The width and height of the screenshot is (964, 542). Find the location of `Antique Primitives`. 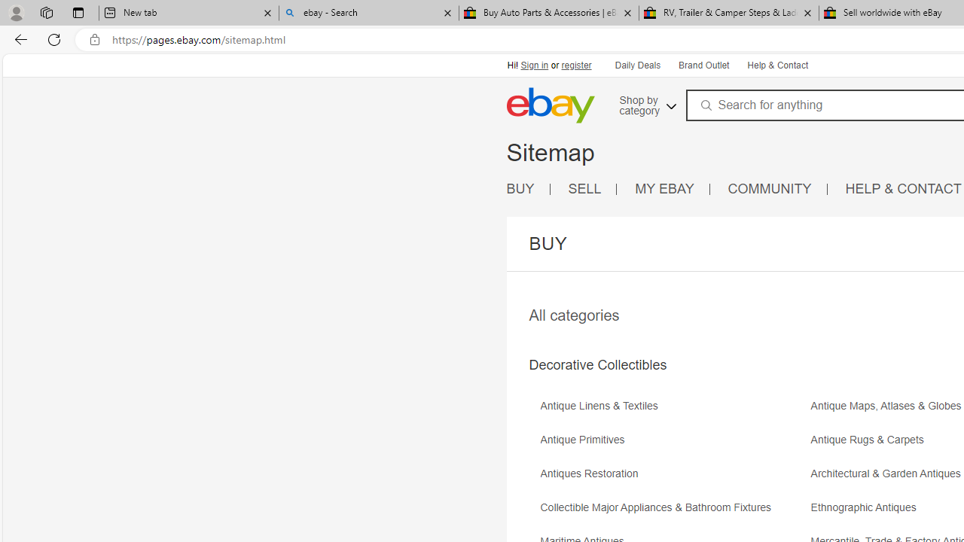

Antique Primitives is located at coordinates (673, 445).